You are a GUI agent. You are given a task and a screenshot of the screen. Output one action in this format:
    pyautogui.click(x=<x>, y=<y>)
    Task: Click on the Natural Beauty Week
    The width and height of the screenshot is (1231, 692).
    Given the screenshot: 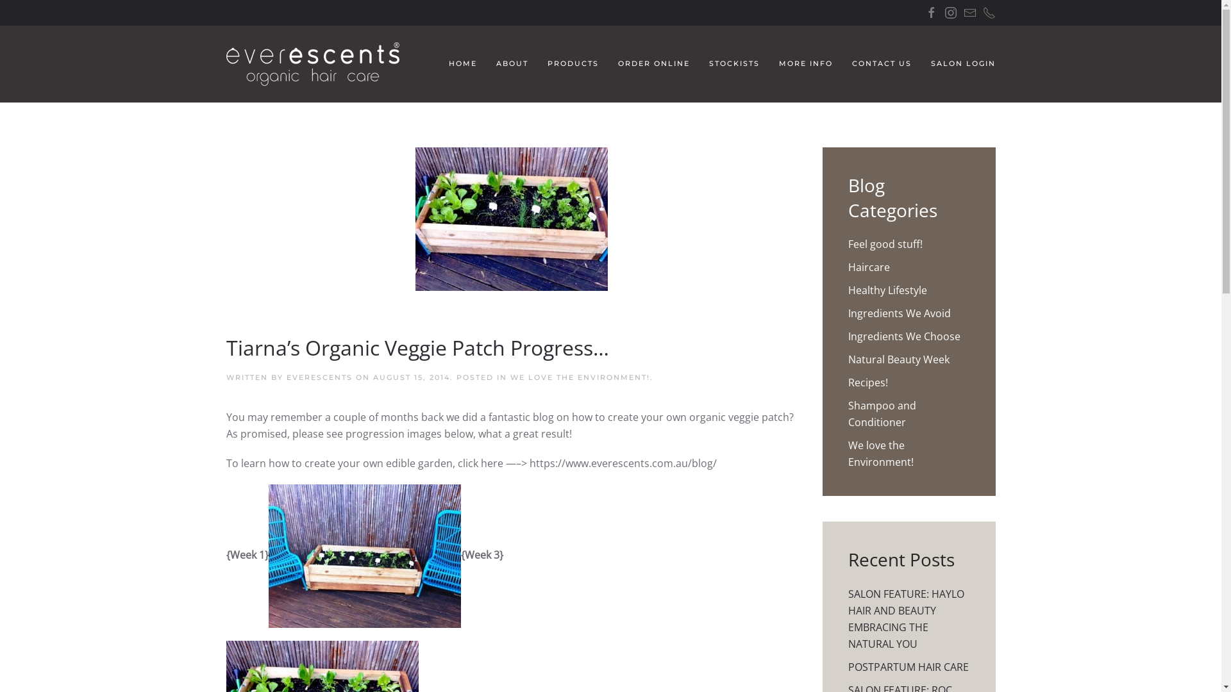 What is the action you would take?
    pyautogui.click(x=898, y=359)
    